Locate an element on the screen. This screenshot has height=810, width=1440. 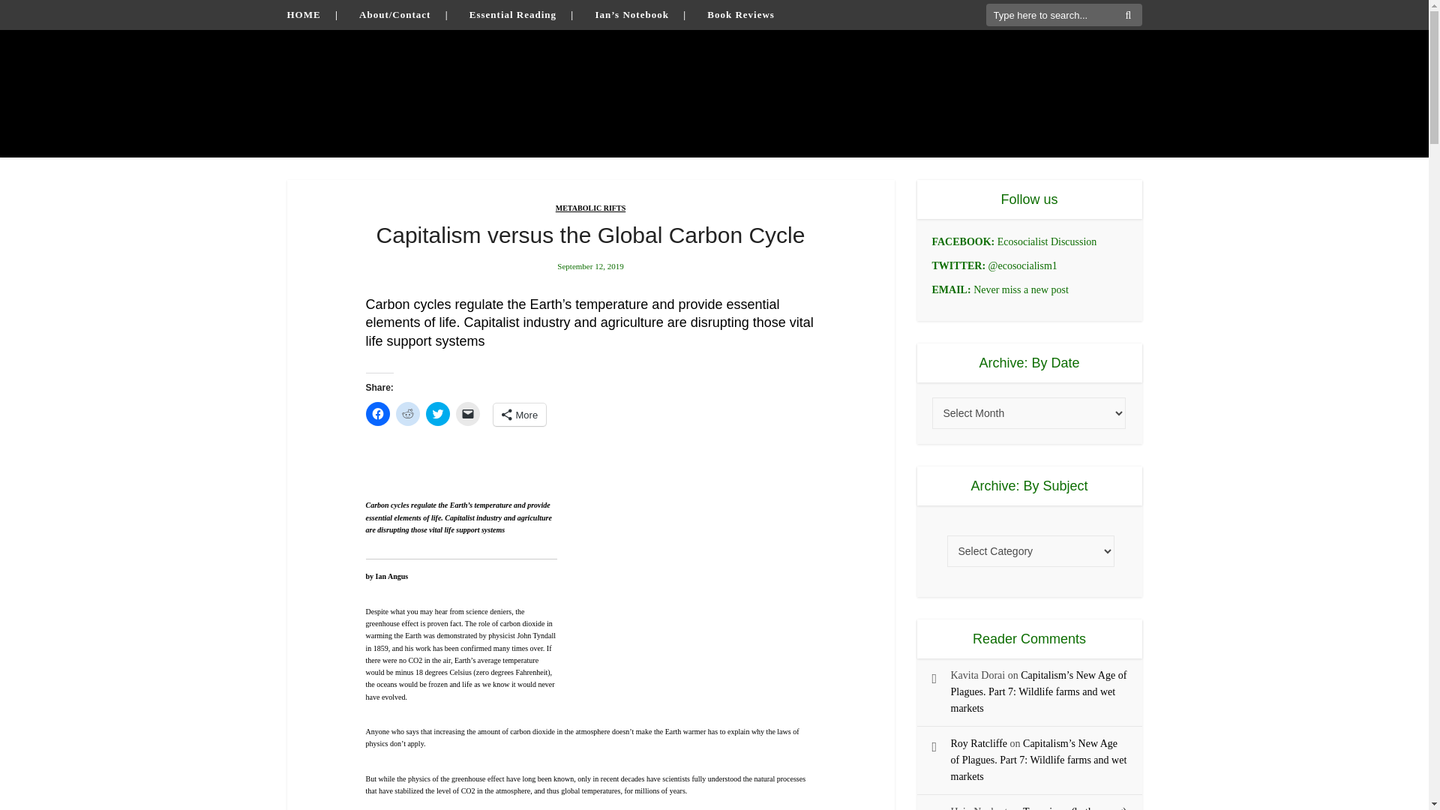
Essential Reading is located at coordinates (512, 14).